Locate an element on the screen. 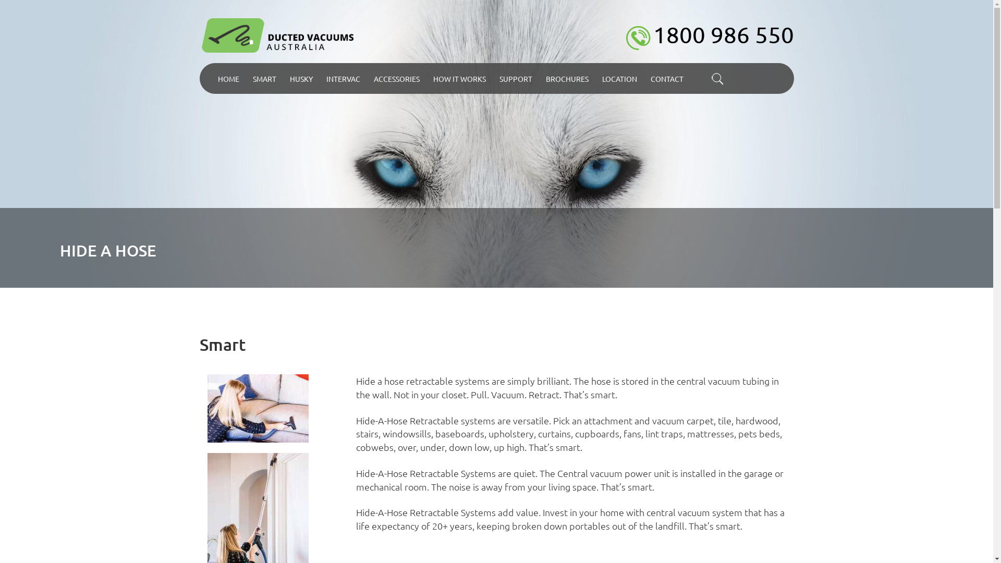 This screenshot has height=563, width=1001. ACCESSORIES is located at coordinates (397, 78).